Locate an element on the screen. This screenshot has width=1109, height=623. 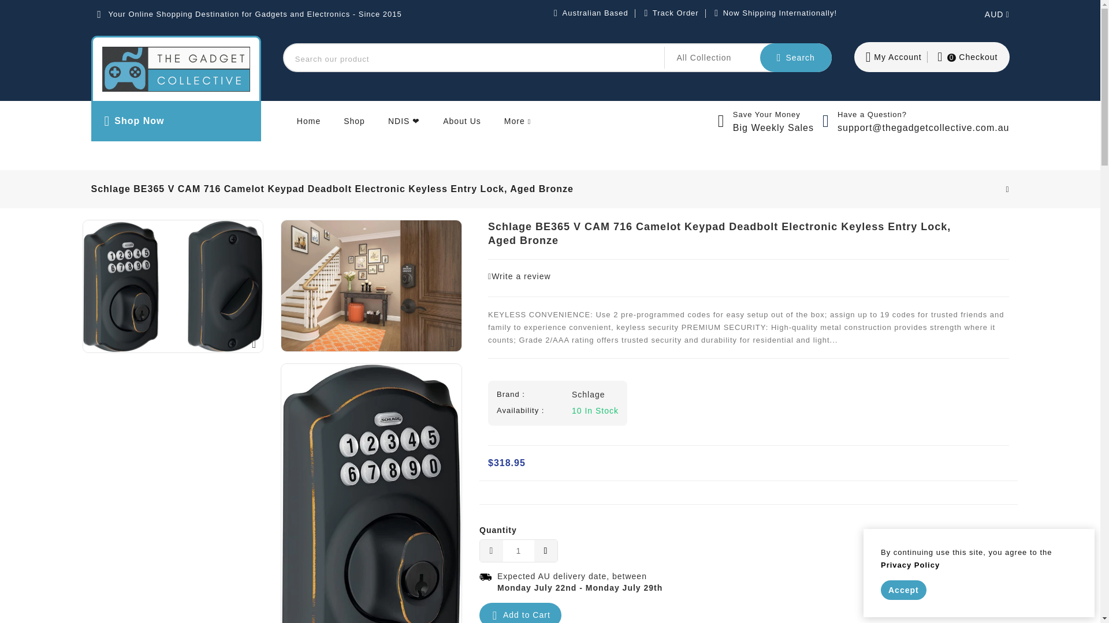
0Checkout is located at coordinates (966, 57).